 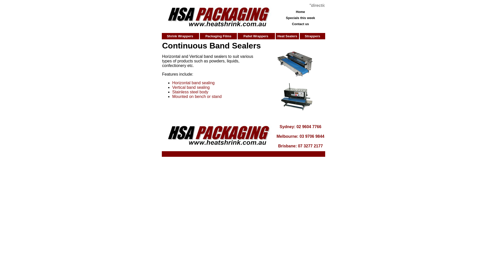 What do you see at coordinates (323, 164) in the screenshot?
I see `louis vuitton outlet` at bounding box center [323, 164].